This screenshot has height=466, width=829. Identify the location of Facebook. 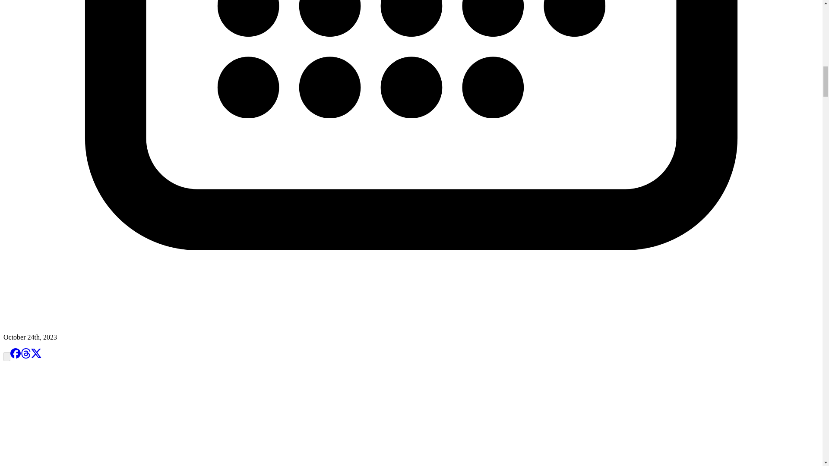
(16, 356).